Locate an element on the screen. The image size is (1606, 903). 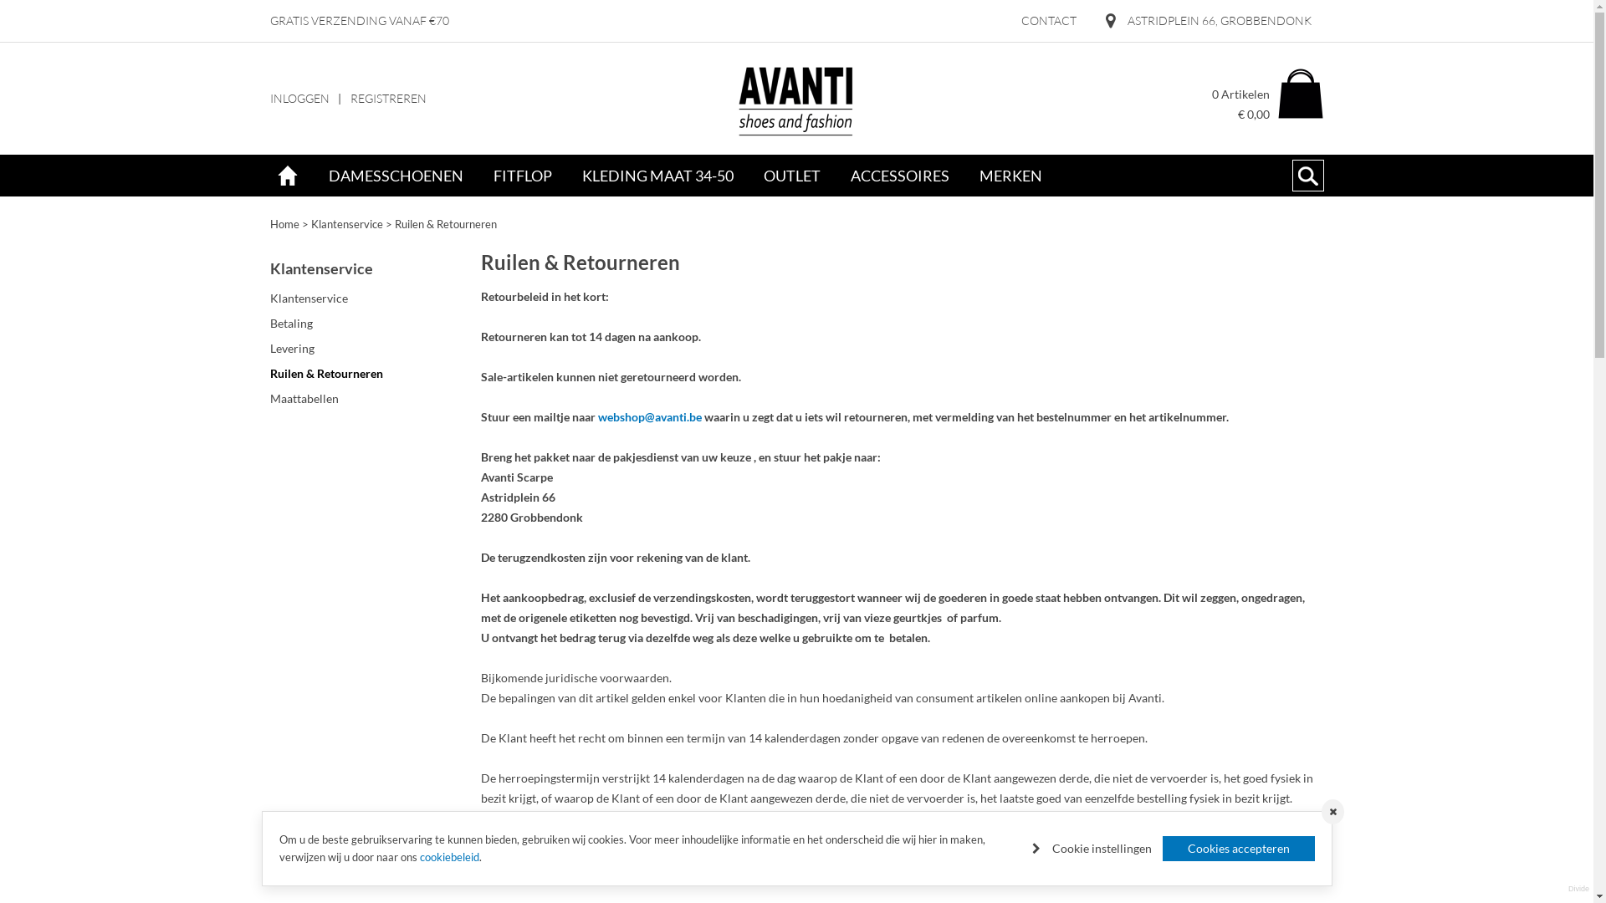
REGISTREREN is located at coordinates (388, 99).